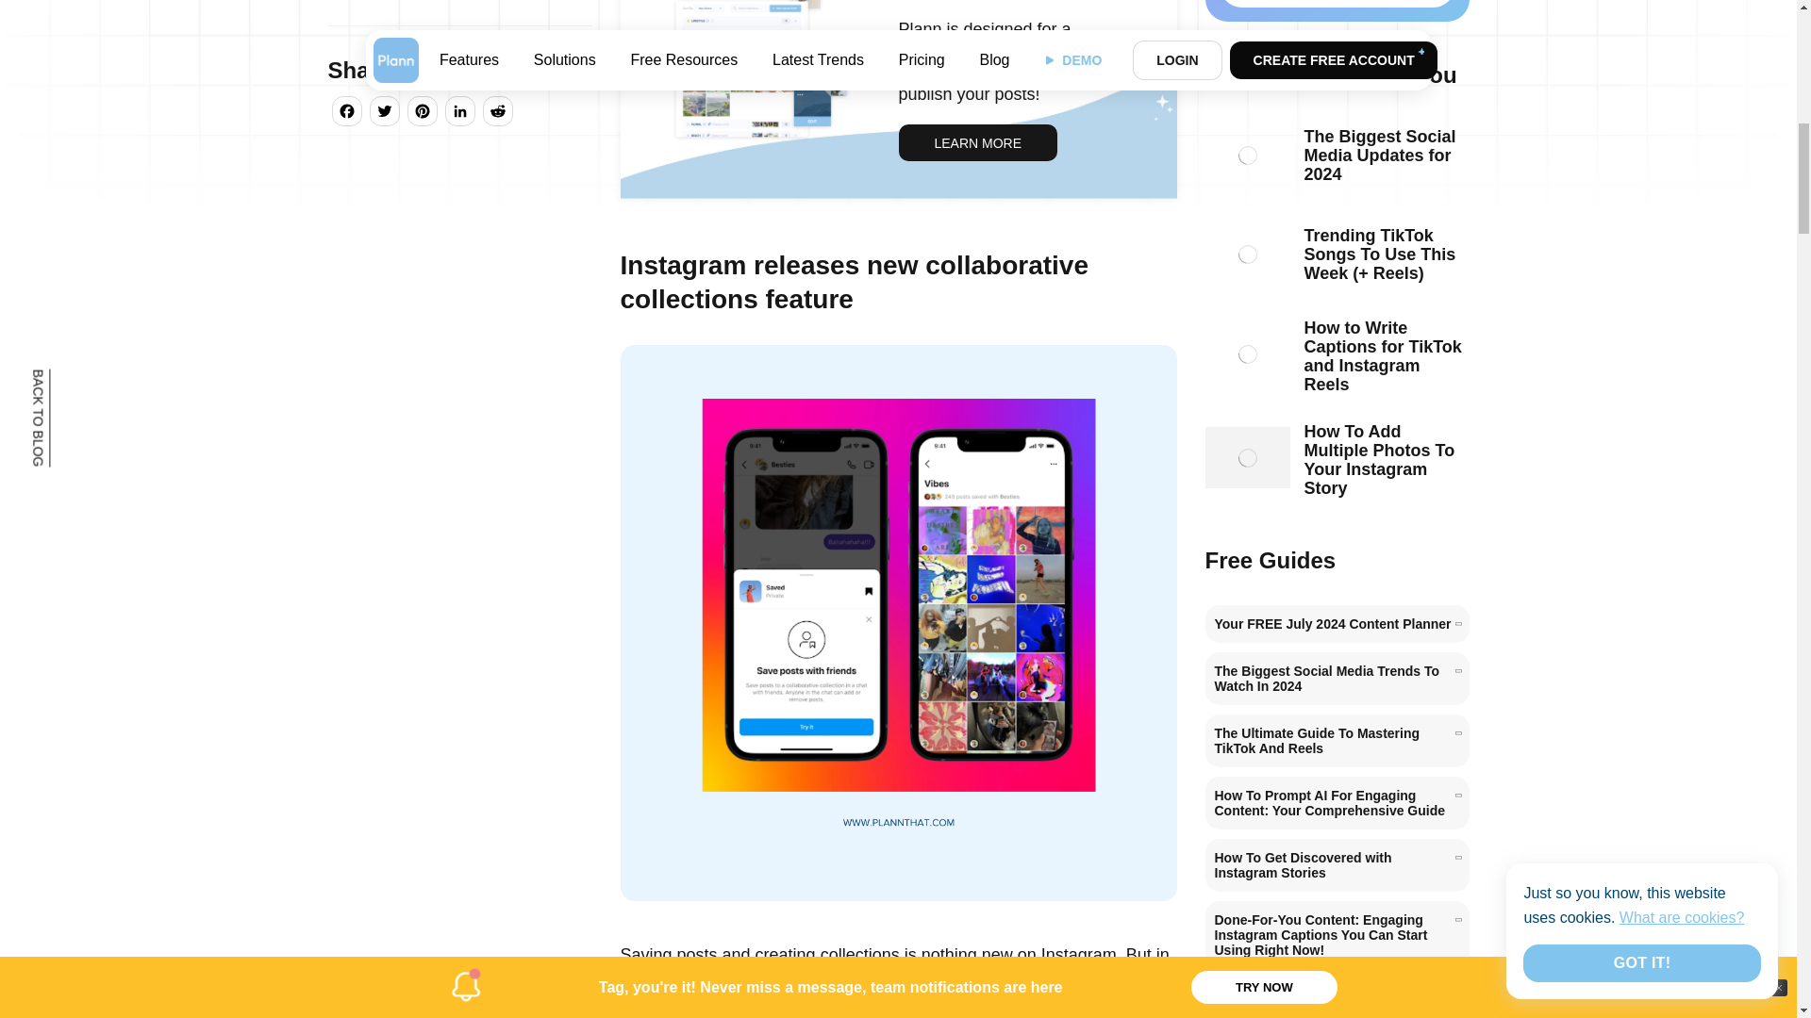 Image resolution: width=1811 pixels, height=1018 pixels. I want to click on Pinterest, so click(423, 113).